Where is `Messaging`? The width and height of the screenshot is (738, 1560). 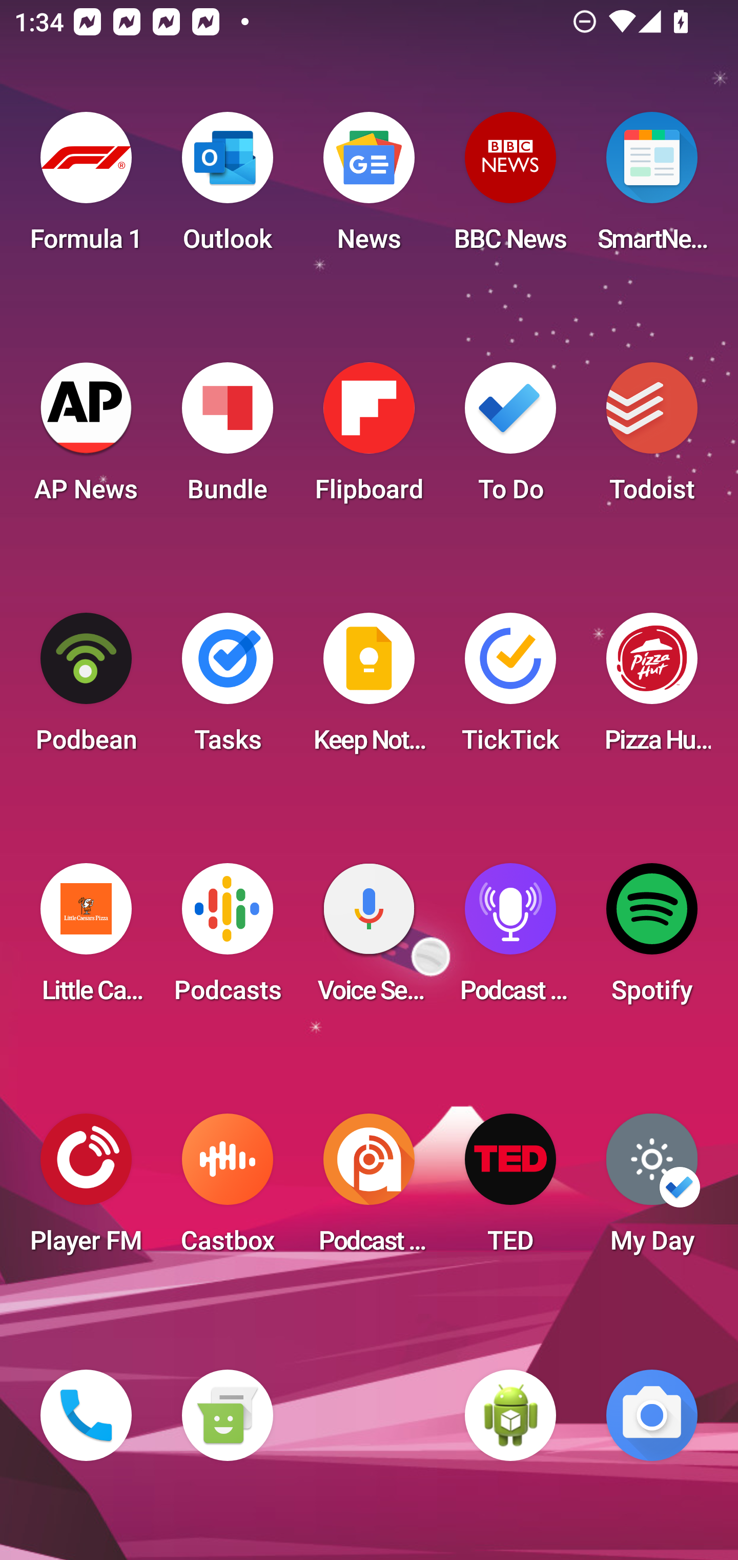 Messaging is located at coordinates (227, 1415).